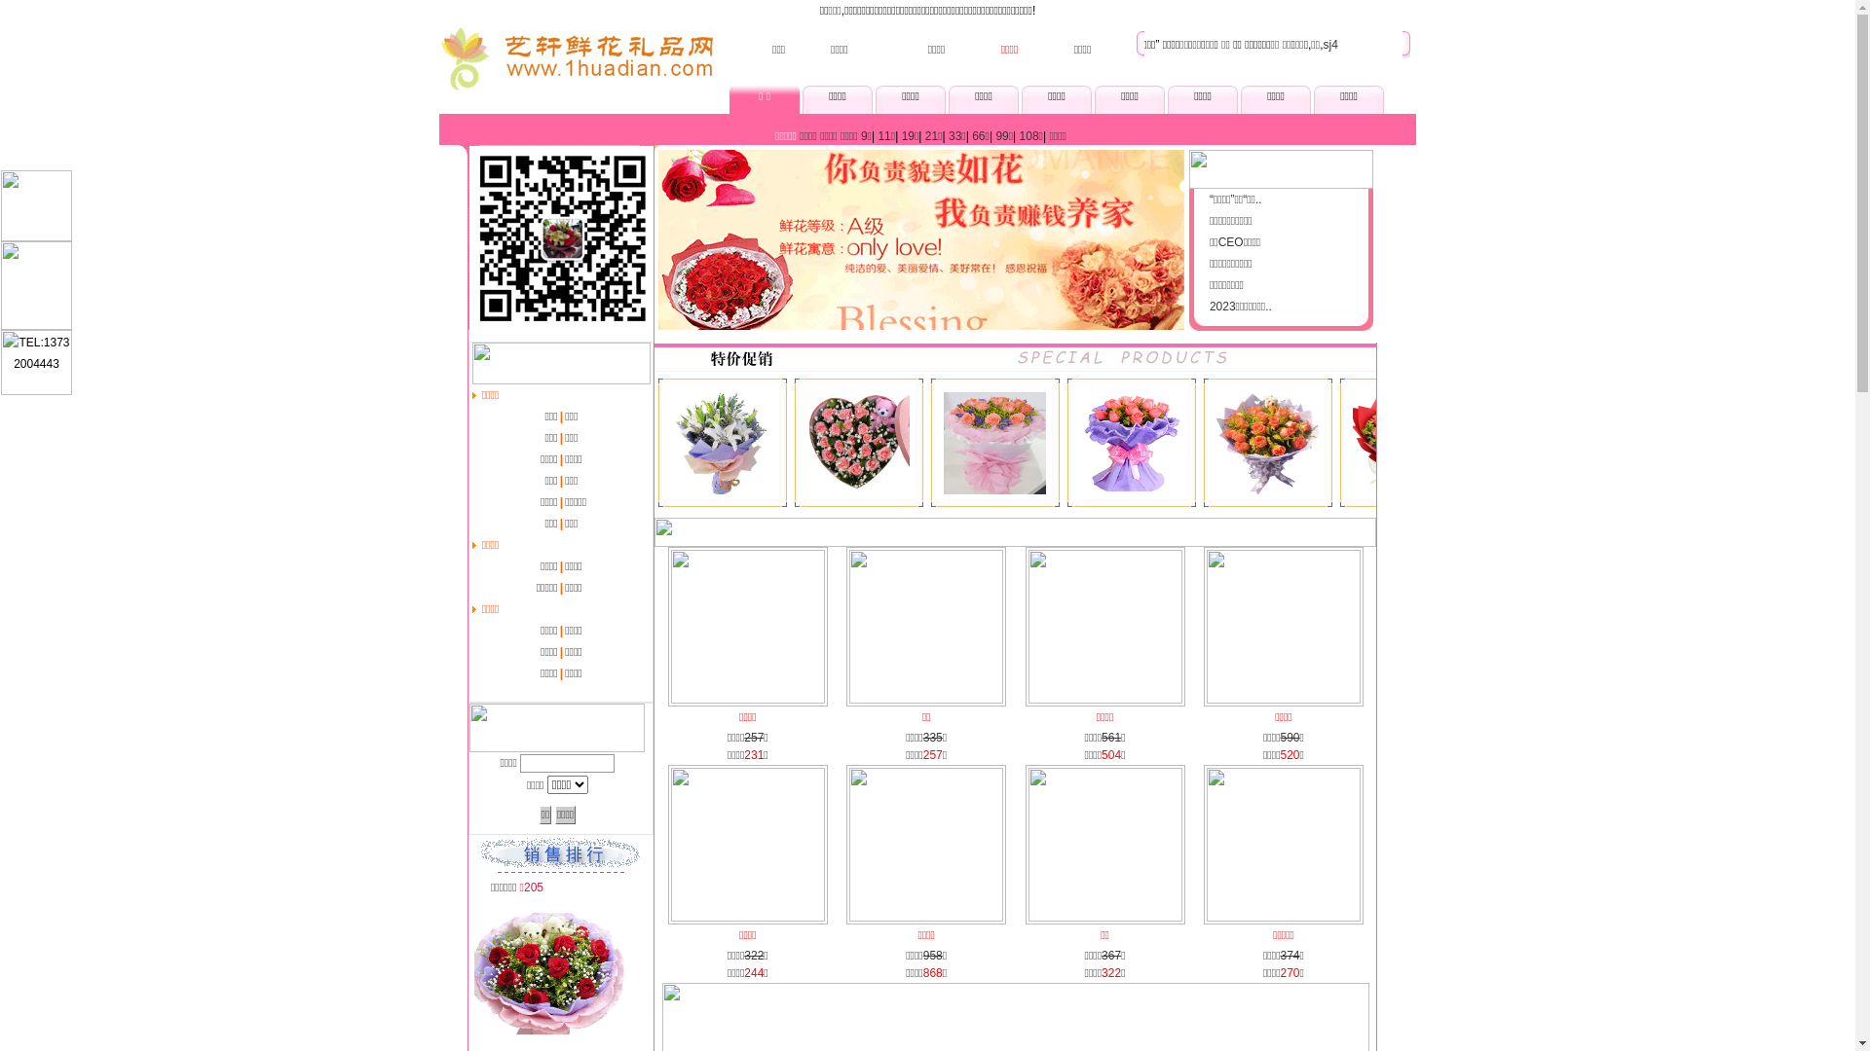  Describe the element at coordinates (37, 237) in the screenshot. I see `QQ:1401898244` at that location.